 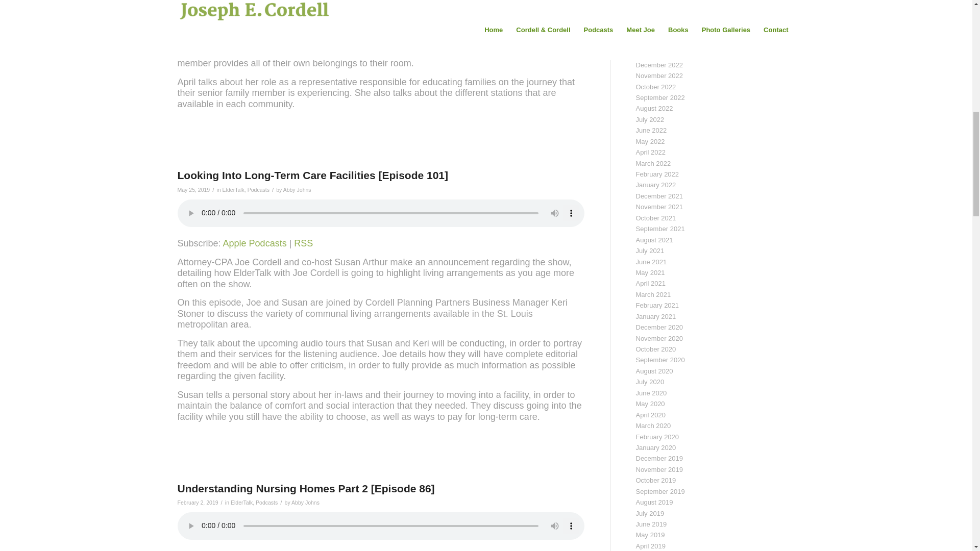 What do you see at coordinates (233, 190) in the screenshot?
I see `ElderTalk` at bounding box center [233, 190].